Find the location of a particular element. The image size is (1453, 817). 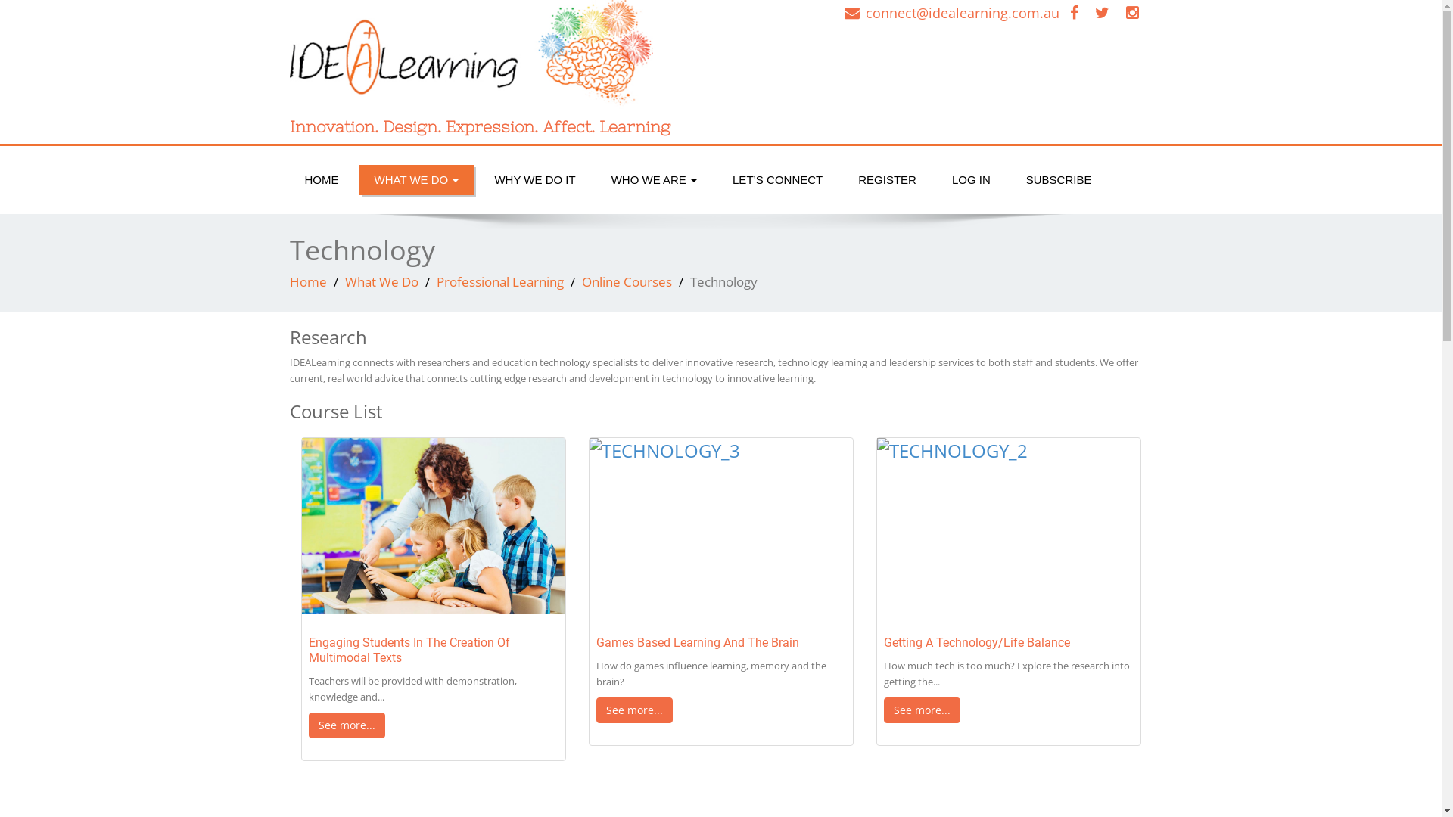

WHY WE DO IT is located at coordinates (534, 180).